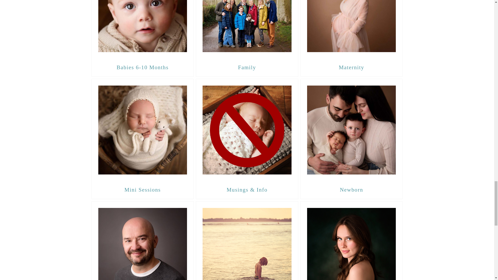  What do you see at coordinates (247, 29) in the screenshot?
I see `Family` at bounding box center [247, 29].